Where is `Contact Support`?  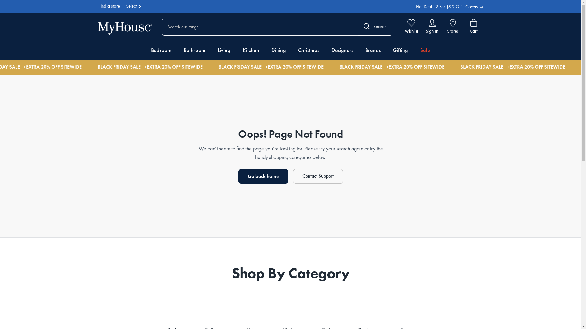
Contact Support is located at coordinates (318, 176).